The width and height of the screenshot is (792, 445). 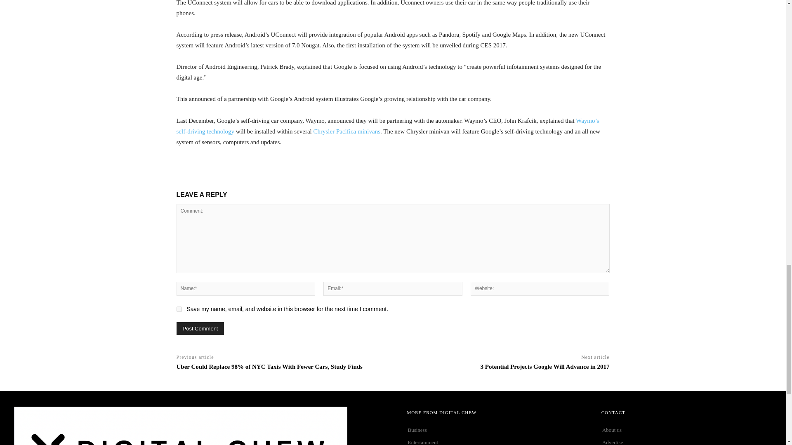 What do you see at coordinates (200, 328) in the screenshot?
I see `Post Comment` at bounding box center [200, 328].